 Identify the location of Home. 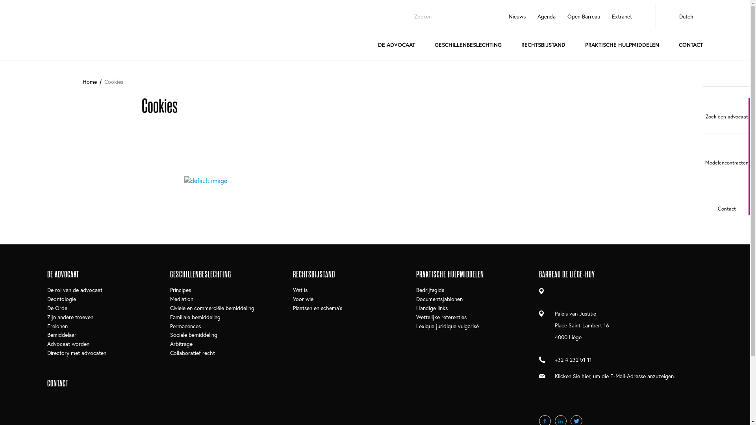
(90, 82).